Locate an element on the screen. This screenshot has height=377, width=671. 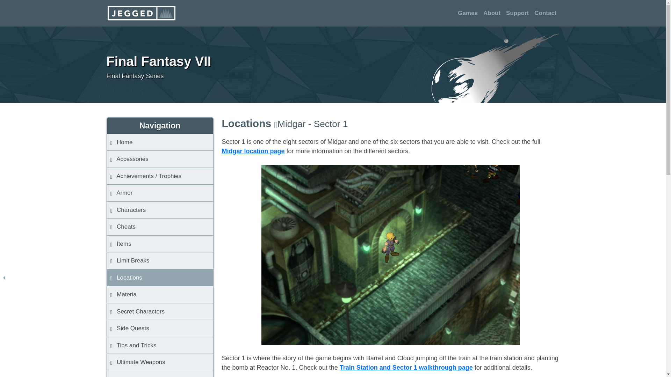
Games is located at coordinates (468, 13).